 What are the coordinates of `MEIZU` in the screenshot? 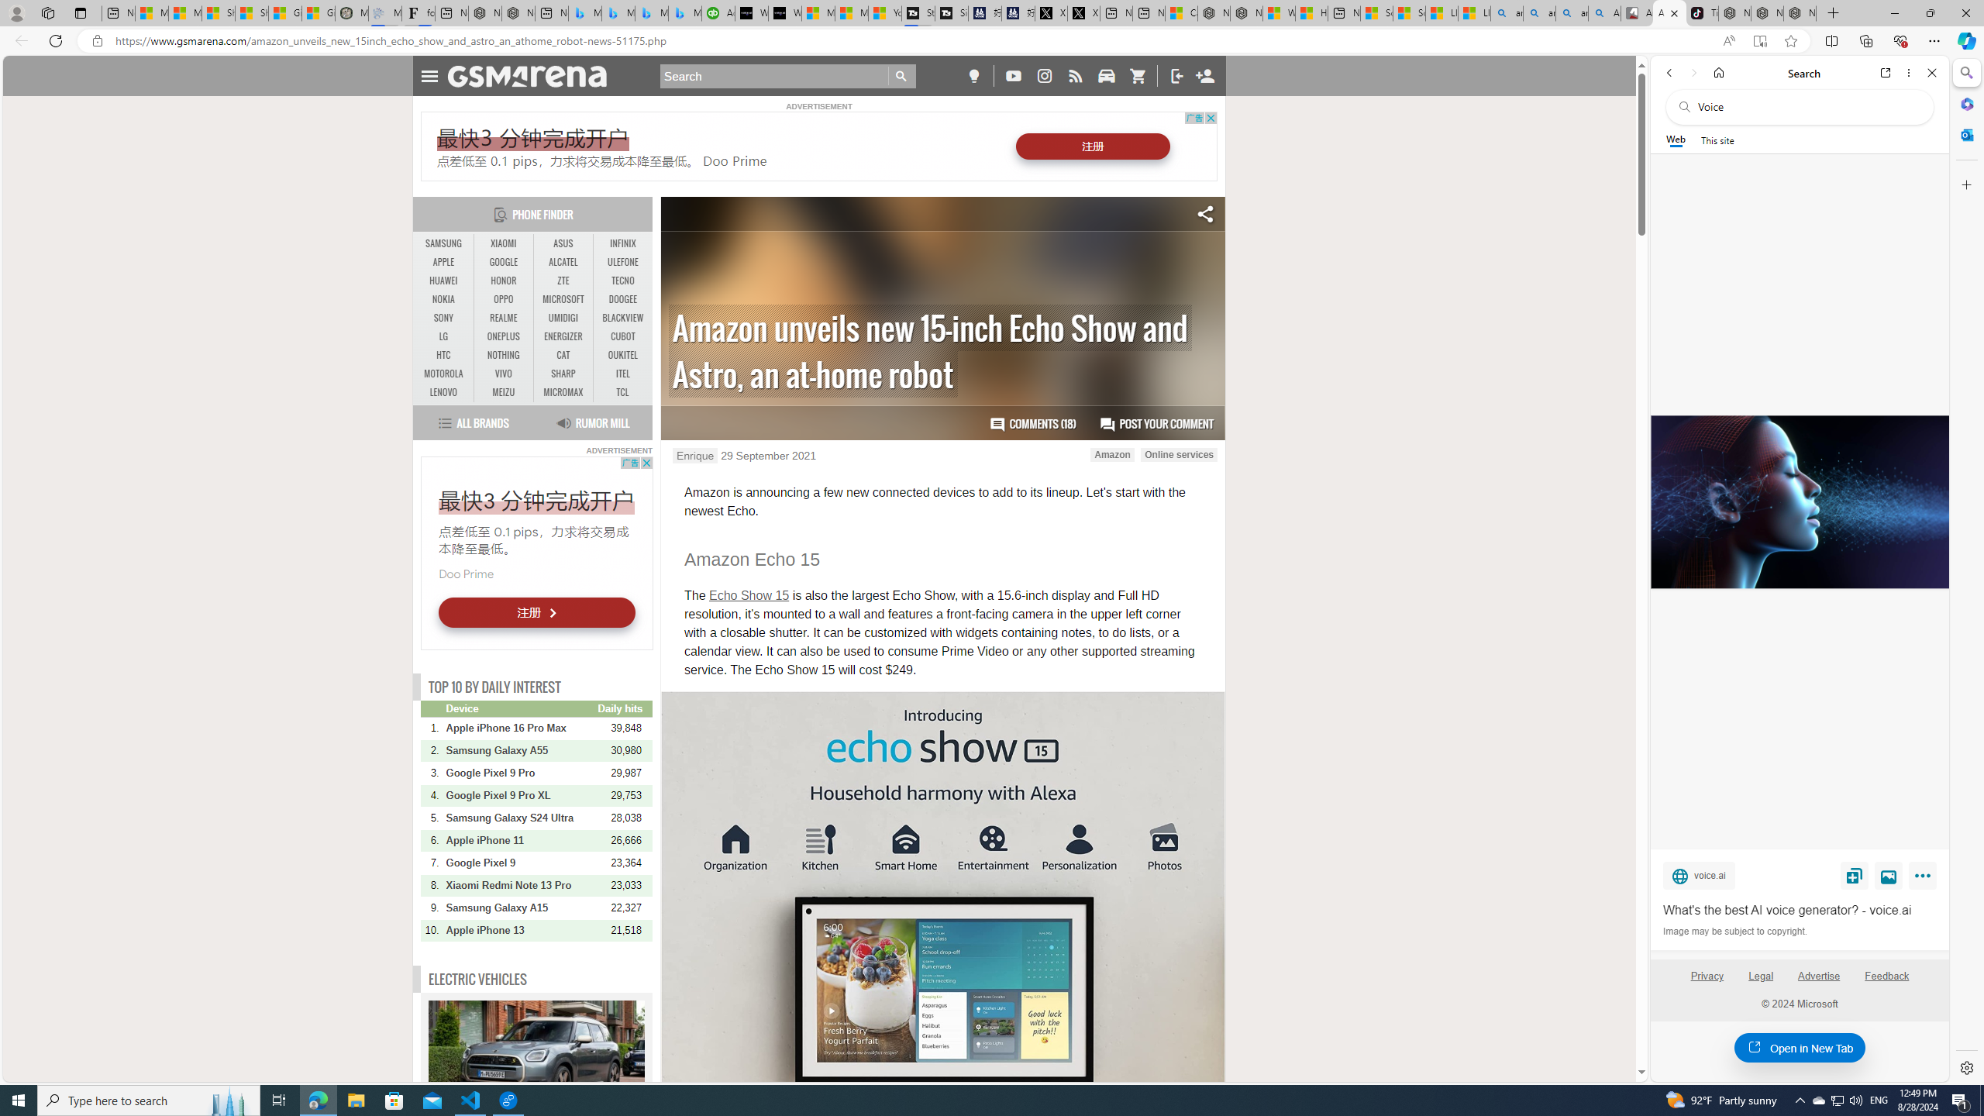 It's located at (504, 392).